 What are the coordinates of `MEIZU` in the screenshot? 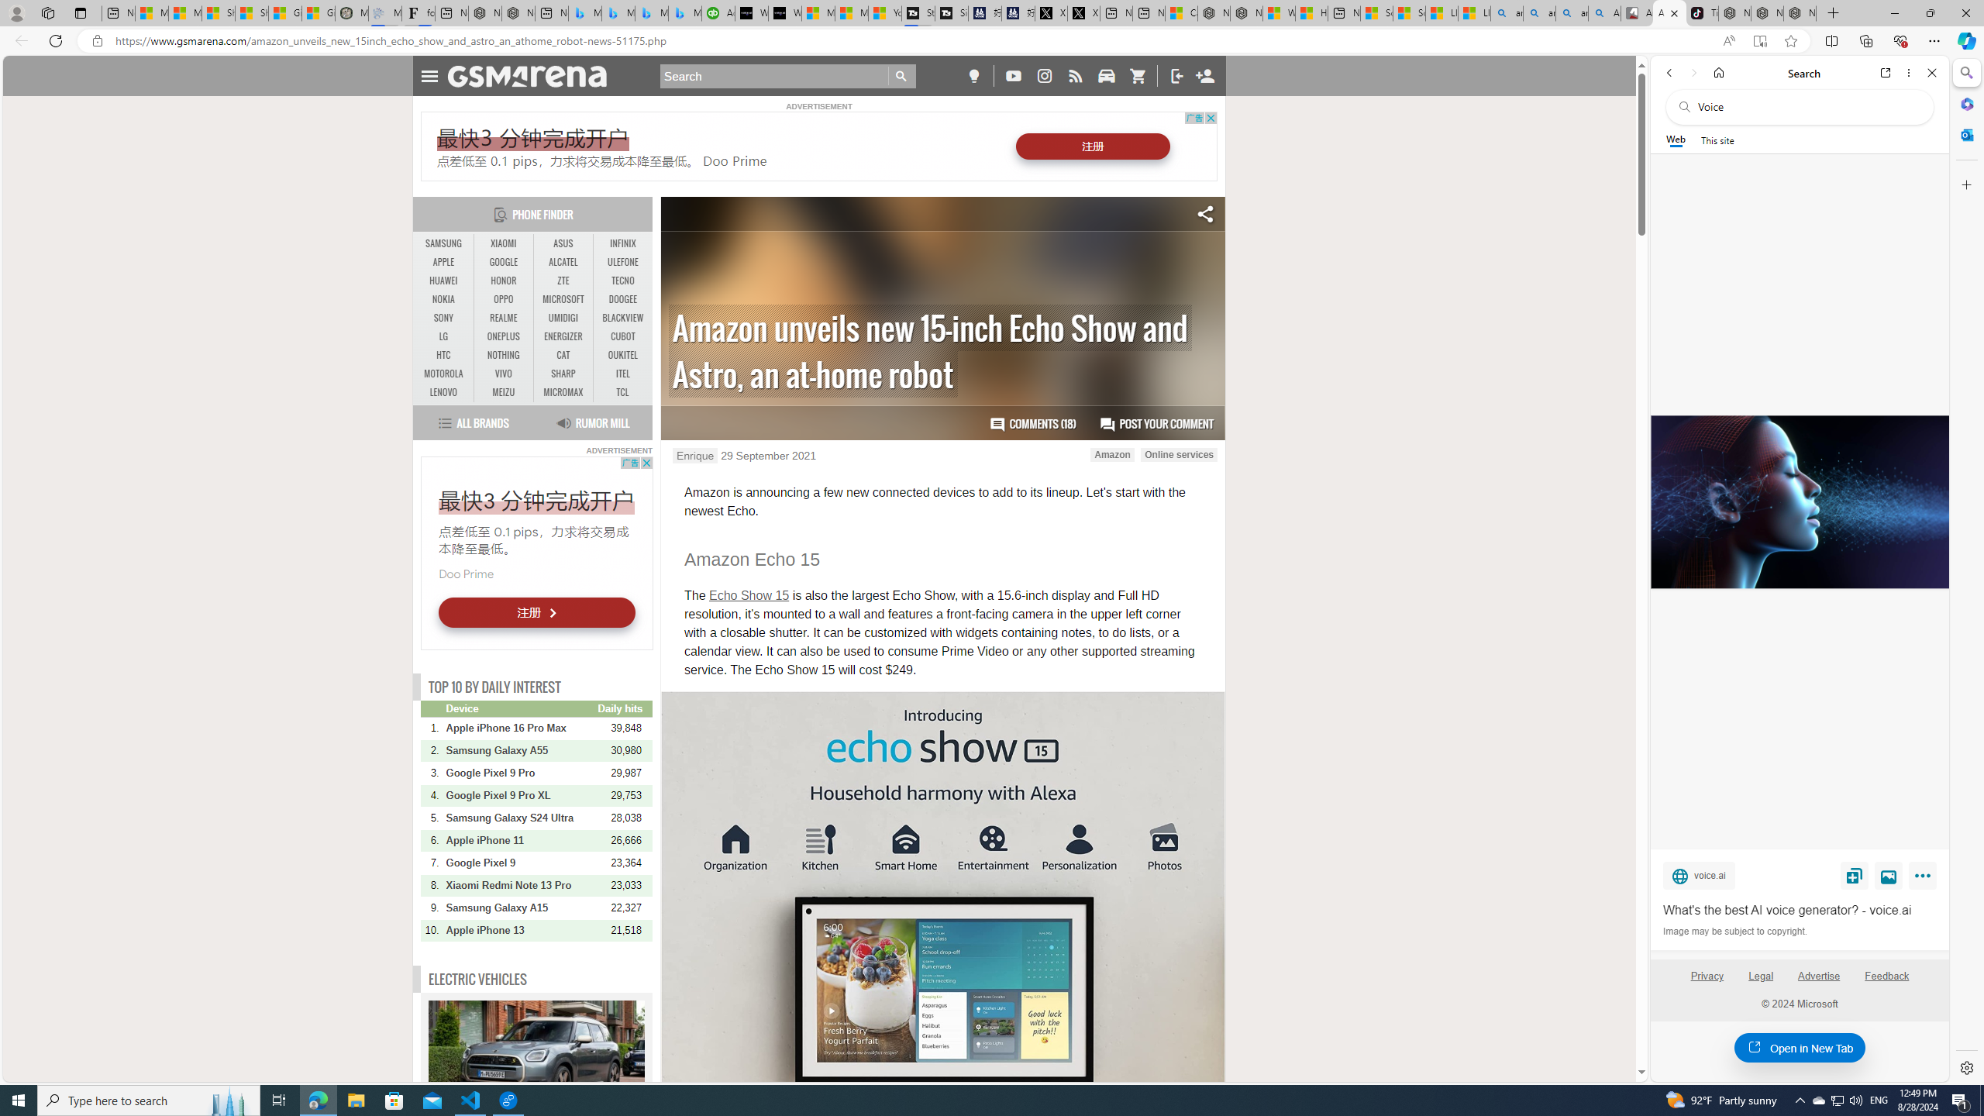 It's located at (504, 392).